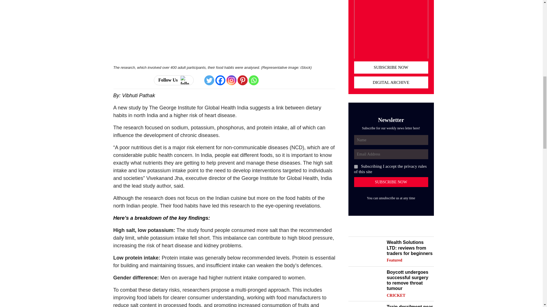 The height and width of the screenshot is (307, 547). Describe the element at coordinates (391, 182) in the screenshot. I see `Subscribe Now` at that location.